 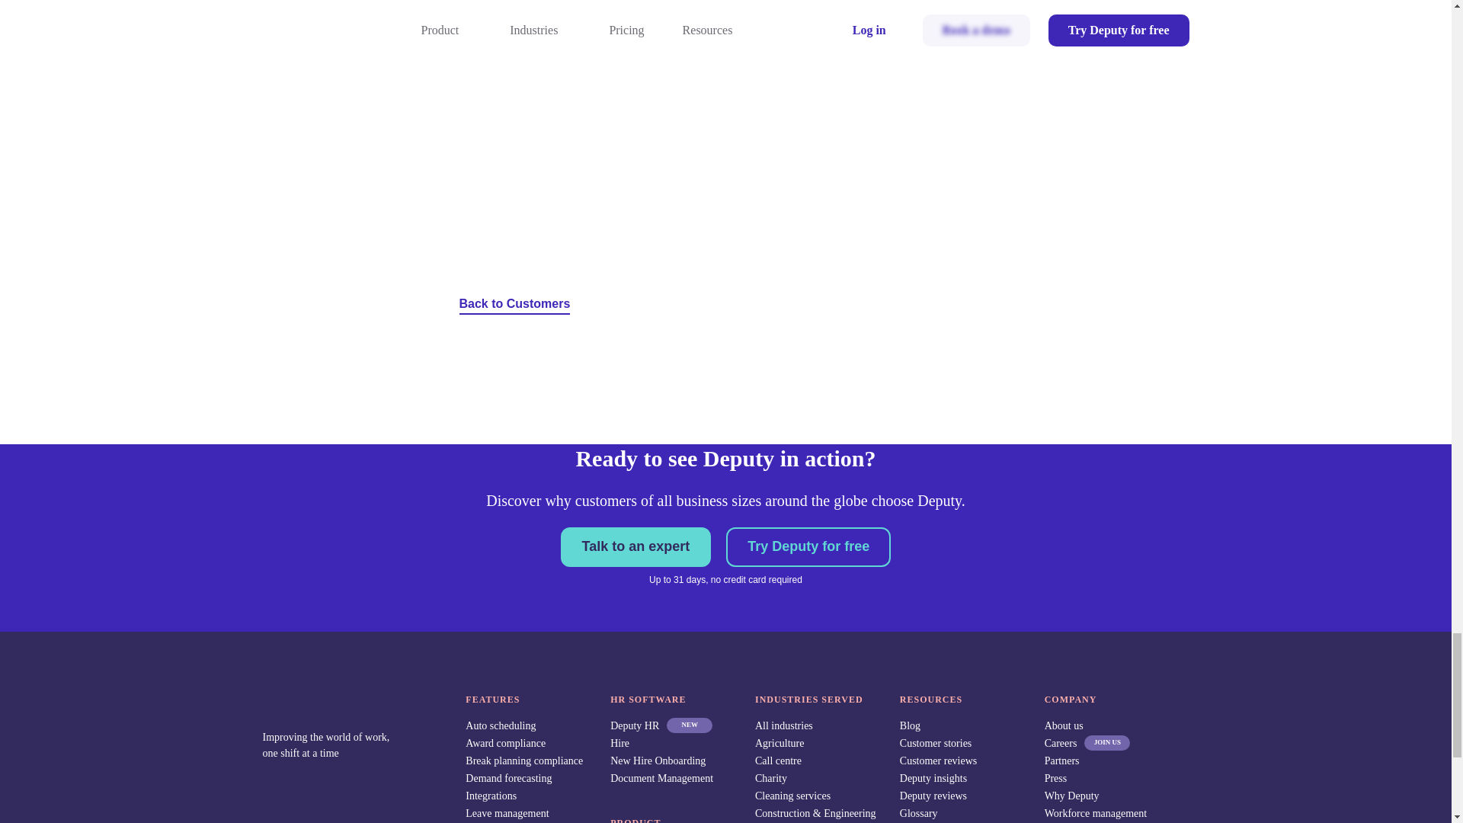 What do you see at coordinates (808, 547) in the screenshot?
I see `Try Deputy for free` at bounding box center [808, 547].